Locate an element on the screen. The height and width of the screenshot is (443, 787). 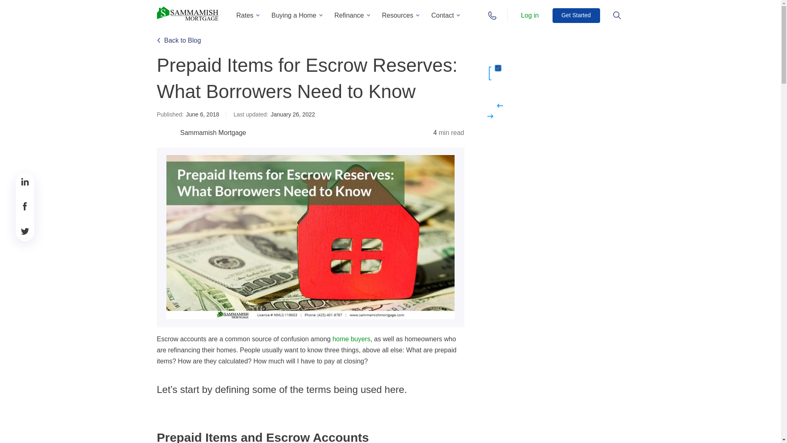
Refinance is located at coordinates (352, 15).